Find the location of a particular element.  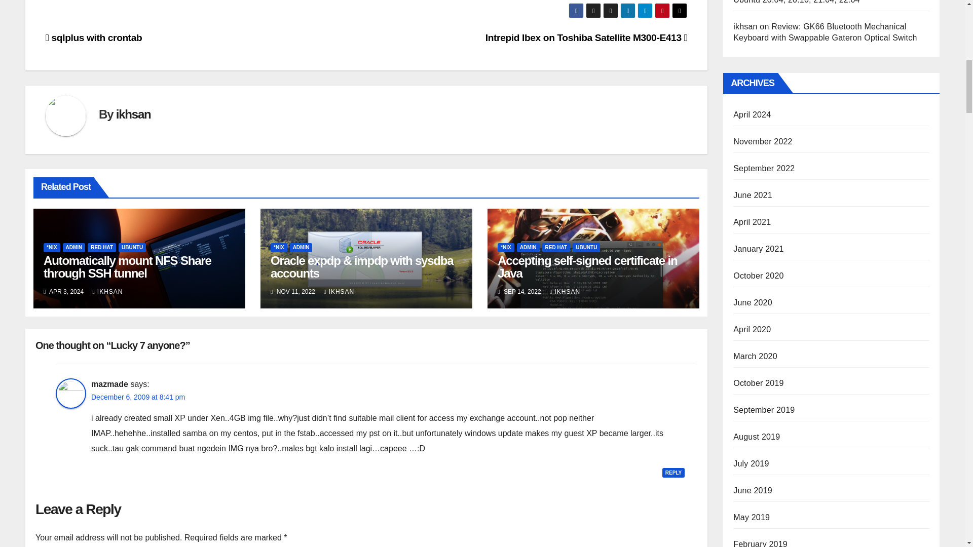

ADMIN is located at coordinates (74, 247).